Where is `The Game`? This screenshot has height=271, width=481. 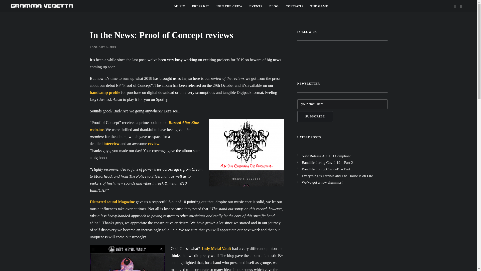 The Game is located at coordinates (319, 6).